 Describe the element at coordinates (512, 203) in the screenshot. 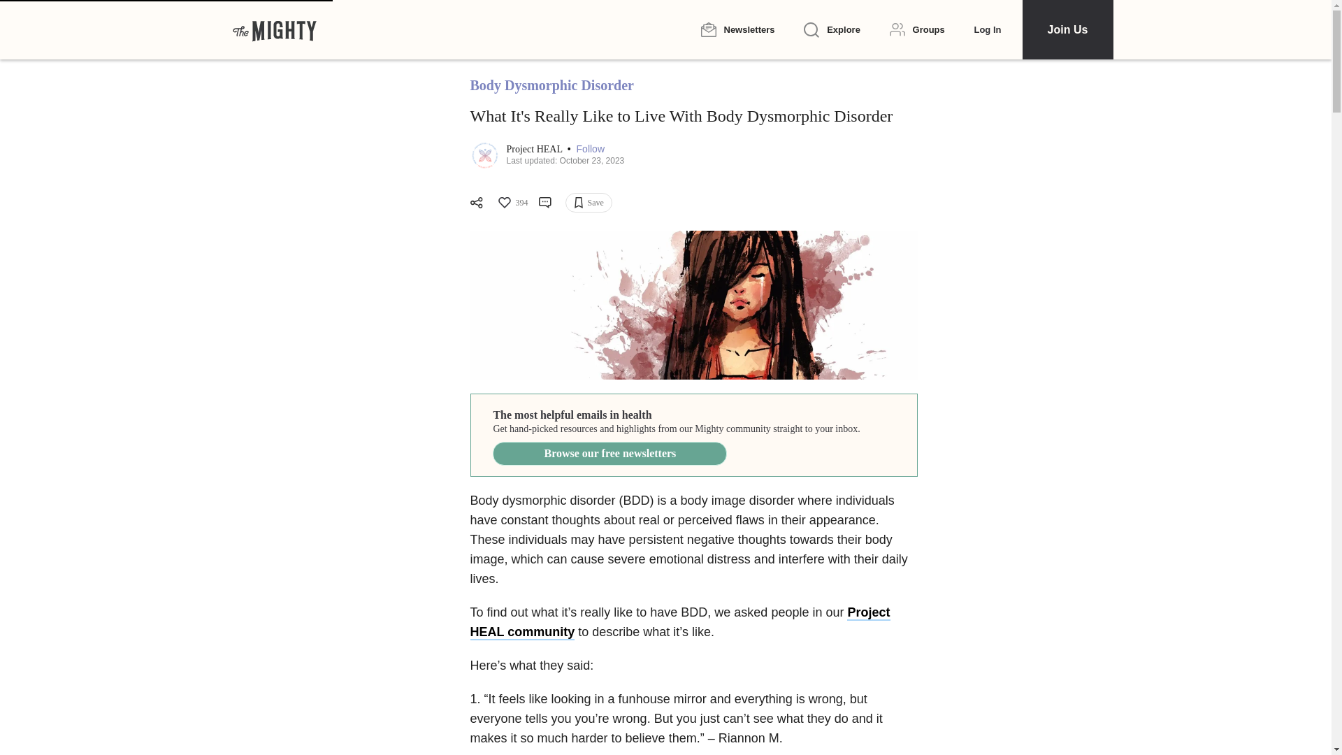

I see `394` at that location.